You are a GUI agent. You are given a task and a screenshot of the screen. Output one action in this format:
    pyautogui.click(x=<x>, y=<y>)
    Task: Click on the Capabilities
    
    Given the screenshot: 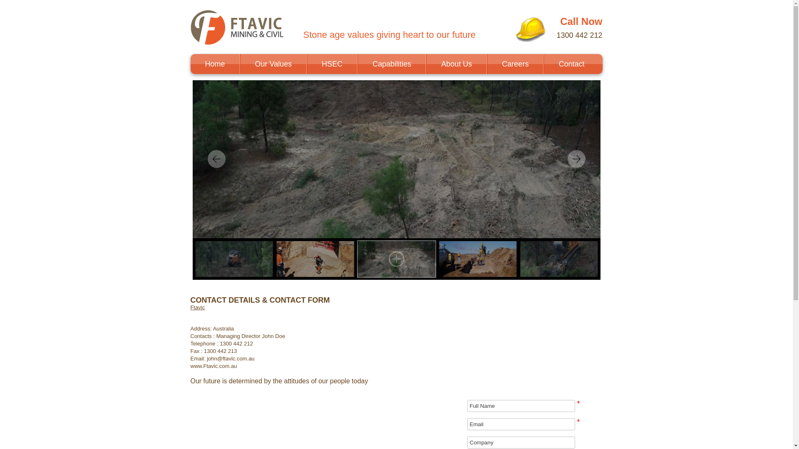 What is the action you would take?
    pyautogui.click(x=392, y=64)
    